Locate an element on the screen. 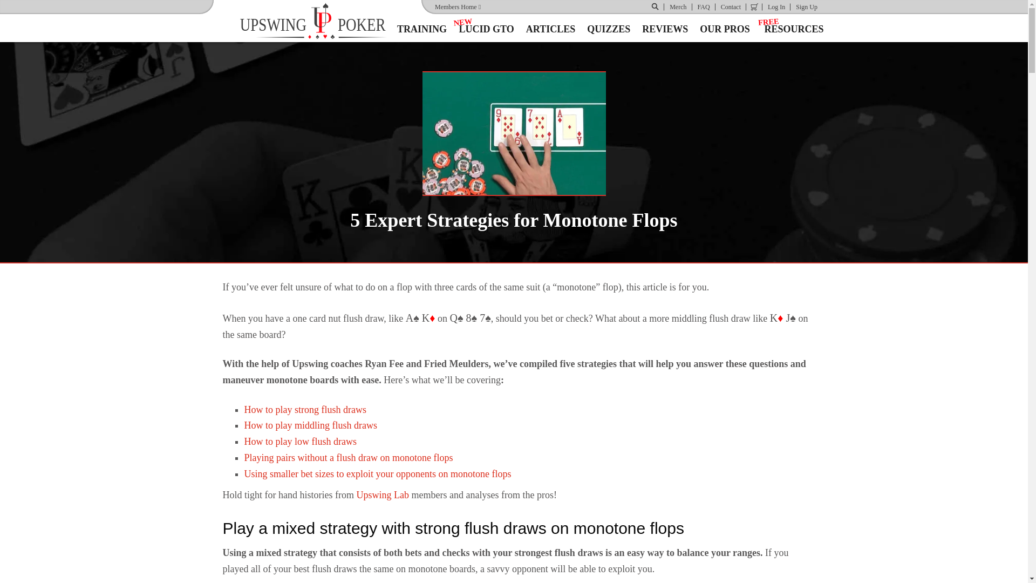 The height and width of the screenshot is (583, 1036). Contact Us is located at coordinates (704, 6).